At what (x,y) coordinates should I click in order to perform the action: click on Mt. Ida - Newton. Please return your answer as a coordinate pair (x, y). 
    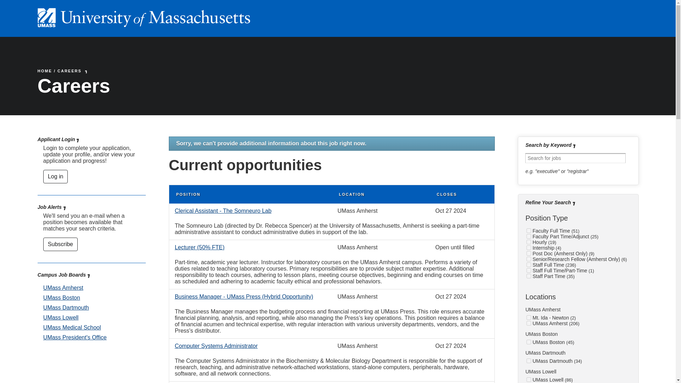
    Looking at the image, I should click on (528, 317).